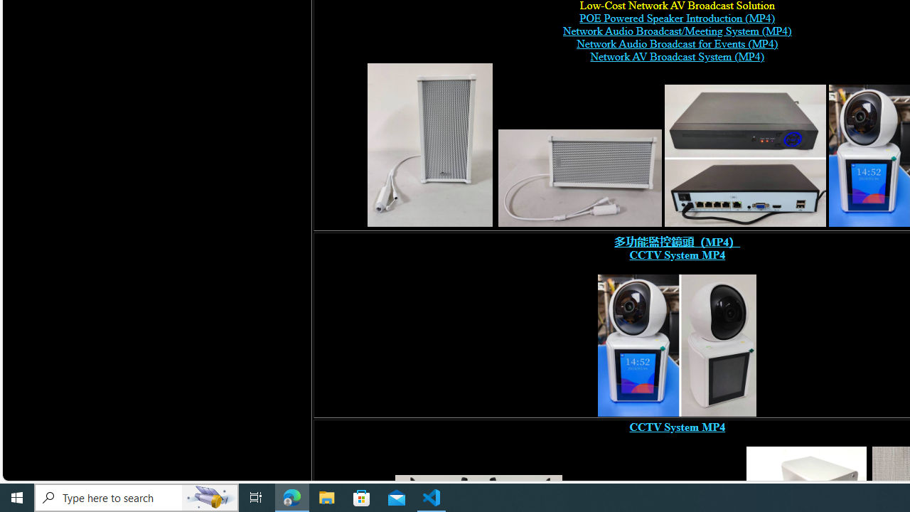 This screenshot has width=910, height=512. I want to click on CCTV System MP4, so click(677, 427).